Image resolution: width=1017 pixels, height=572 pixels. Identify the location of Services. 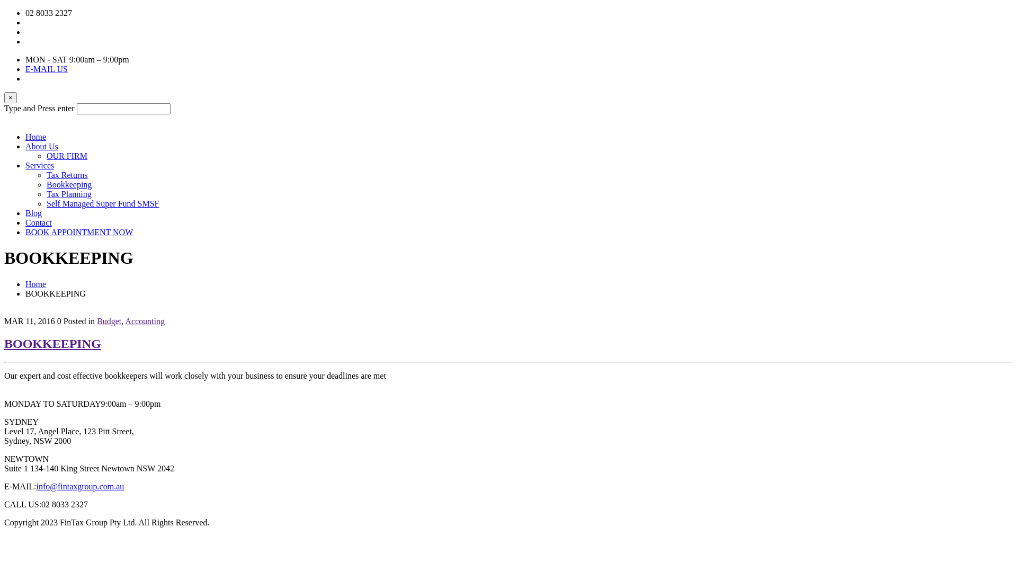
(40, 165).